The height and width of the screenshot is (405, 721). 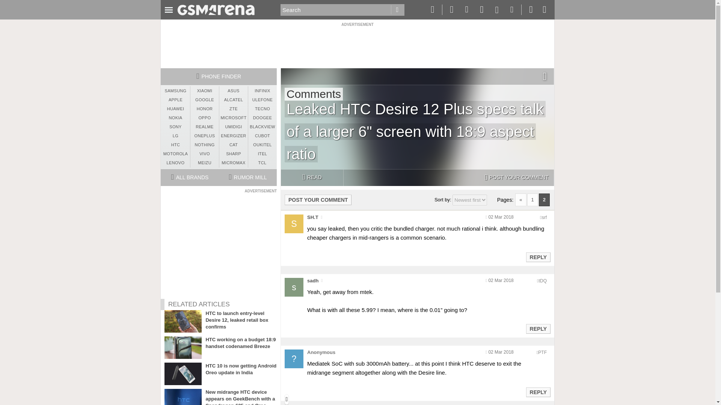 What do you see at coordinates (538, 328) in the screenshot?
I see `Reply to this post` at bounding box center [538, 328].